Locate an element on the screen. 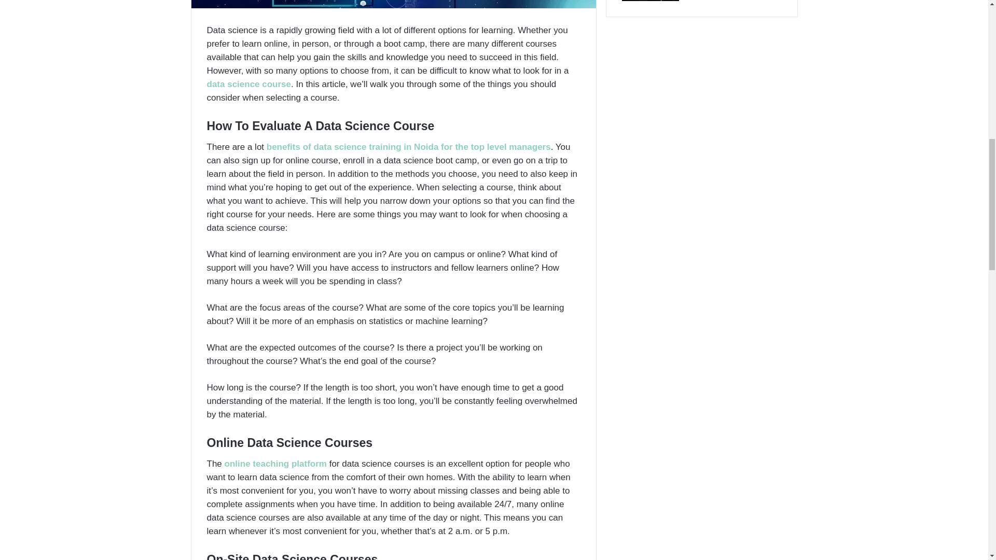  data science course is located at coordinates (248, 84).